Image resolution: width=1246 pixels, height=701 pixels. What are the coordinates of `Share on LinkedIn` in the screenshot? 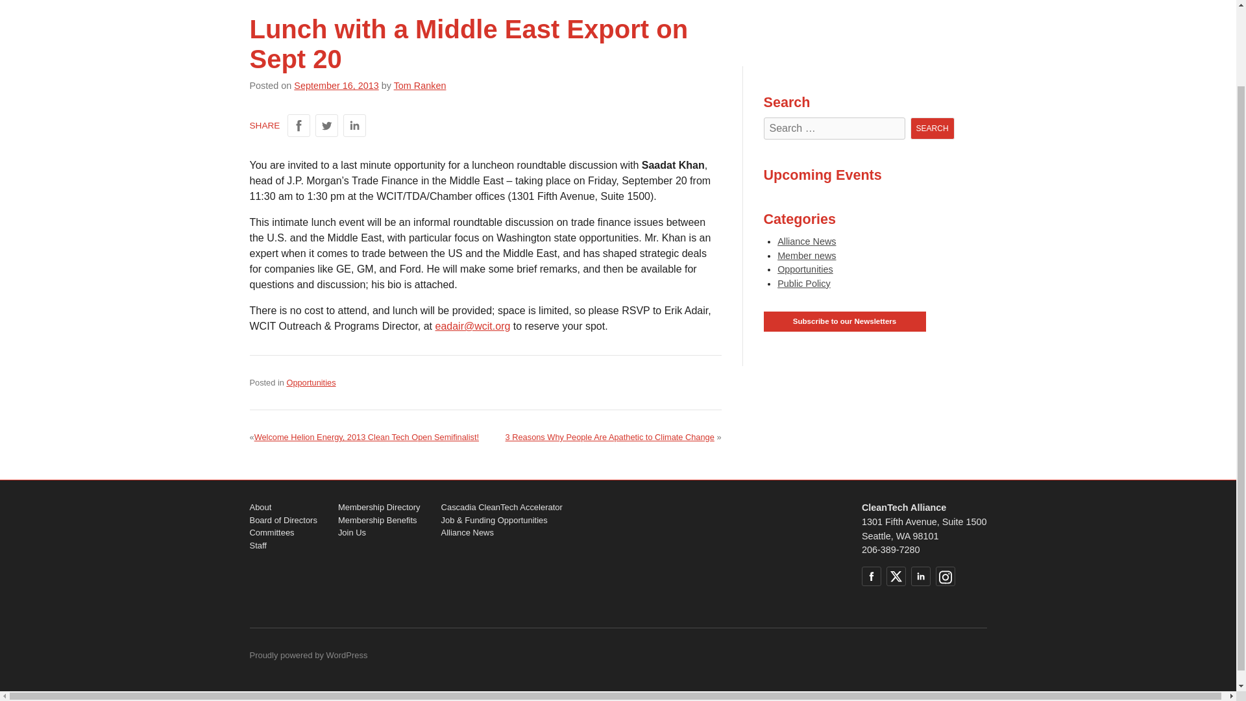 It's located at (354, 125).